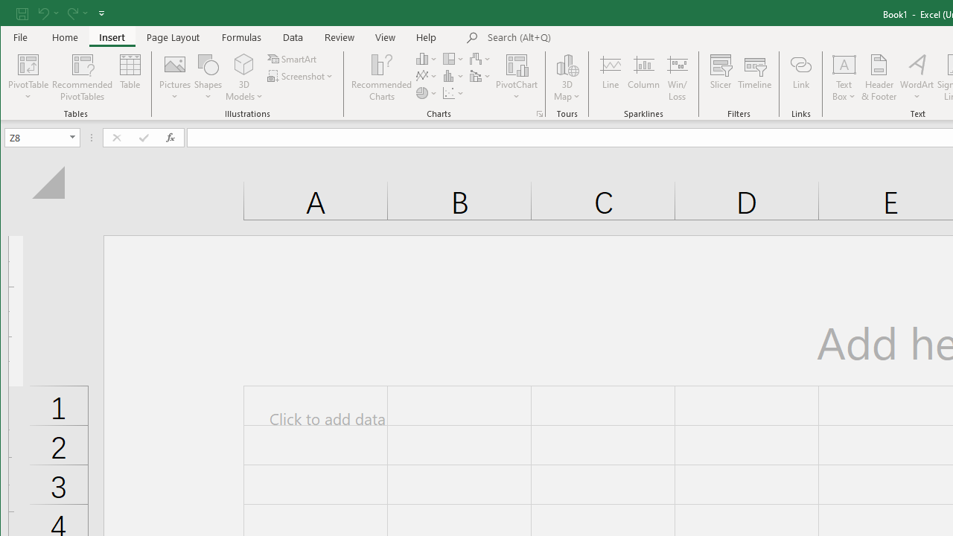 This screenshot has width=953, height=536. Describe the element at coordinates (427, 76) in the screenshot. I see `Insert Line or Area Chart` at that location.